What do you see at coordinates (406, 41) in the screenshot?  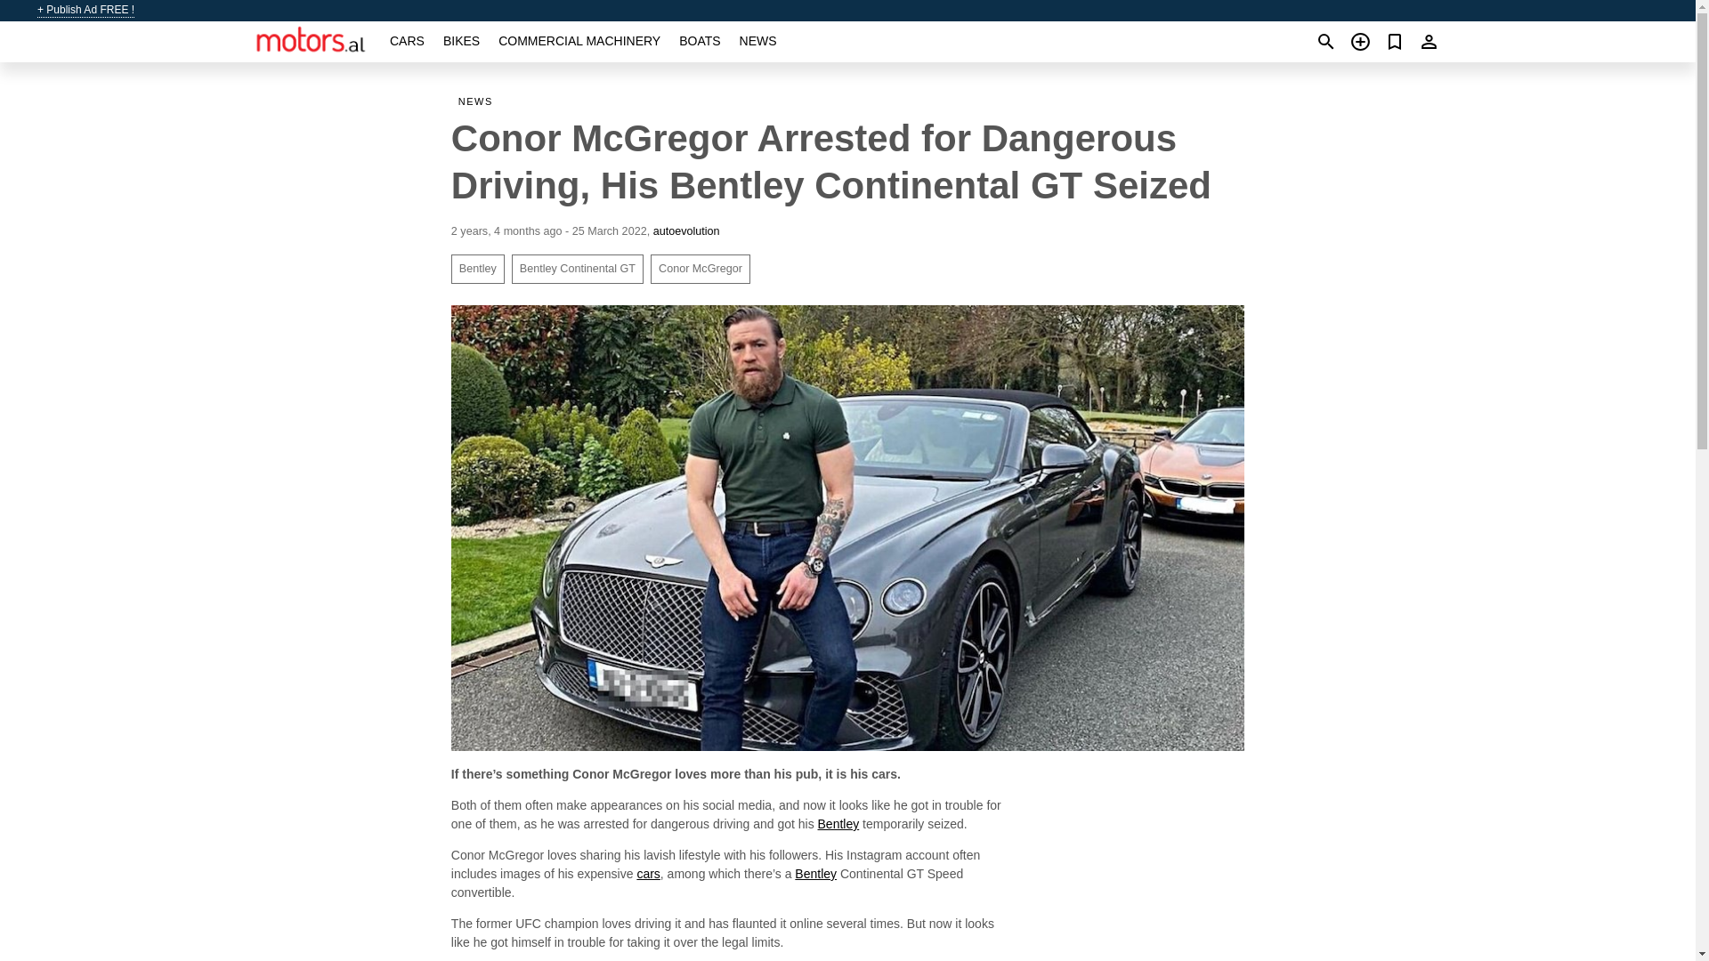 I see `CARS` at bounding box center [406, 41].